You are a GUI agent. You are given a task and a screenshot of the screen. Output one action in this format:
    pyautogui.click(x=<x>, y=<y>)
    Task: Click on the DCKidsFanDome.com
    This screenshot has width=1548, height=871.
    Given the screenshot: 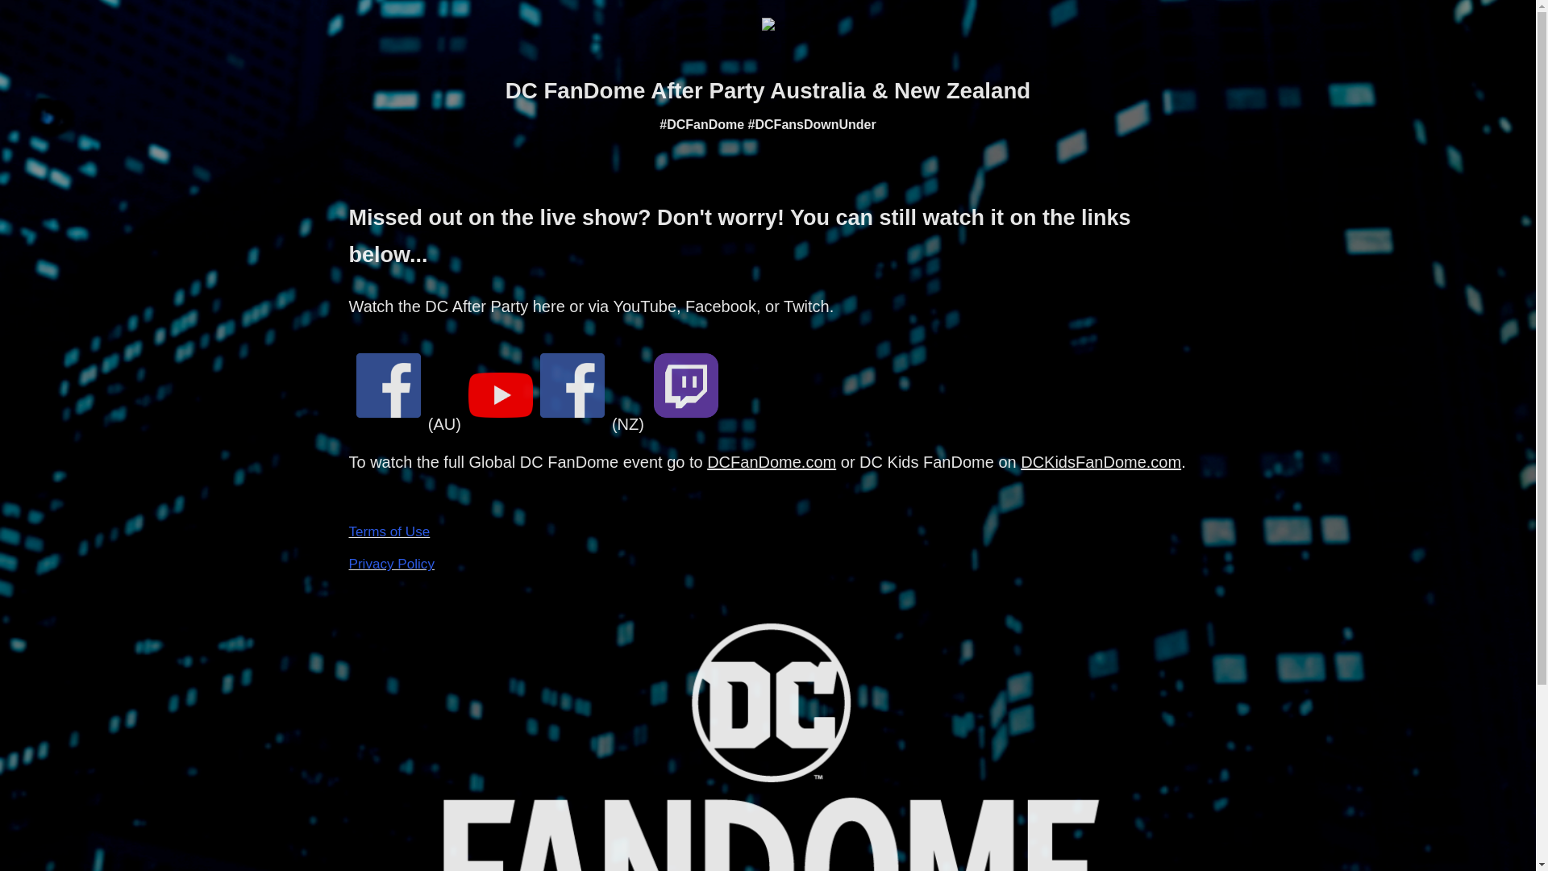 What is the action you would take?
    pyautogui.click(x=1101, y=462)
    